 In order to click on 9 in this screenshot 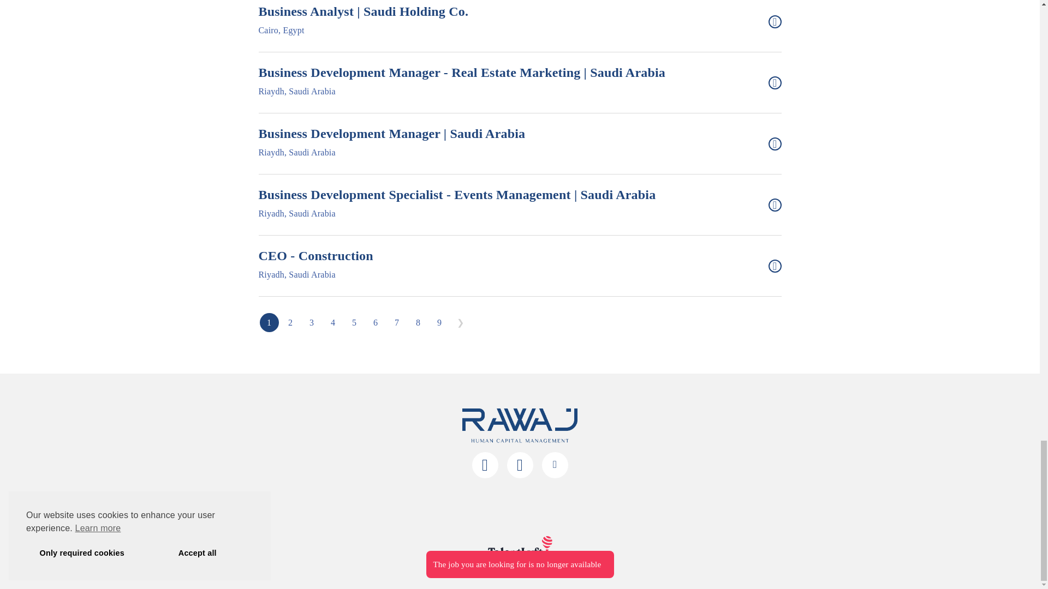, I will do `click(375, 322)`.